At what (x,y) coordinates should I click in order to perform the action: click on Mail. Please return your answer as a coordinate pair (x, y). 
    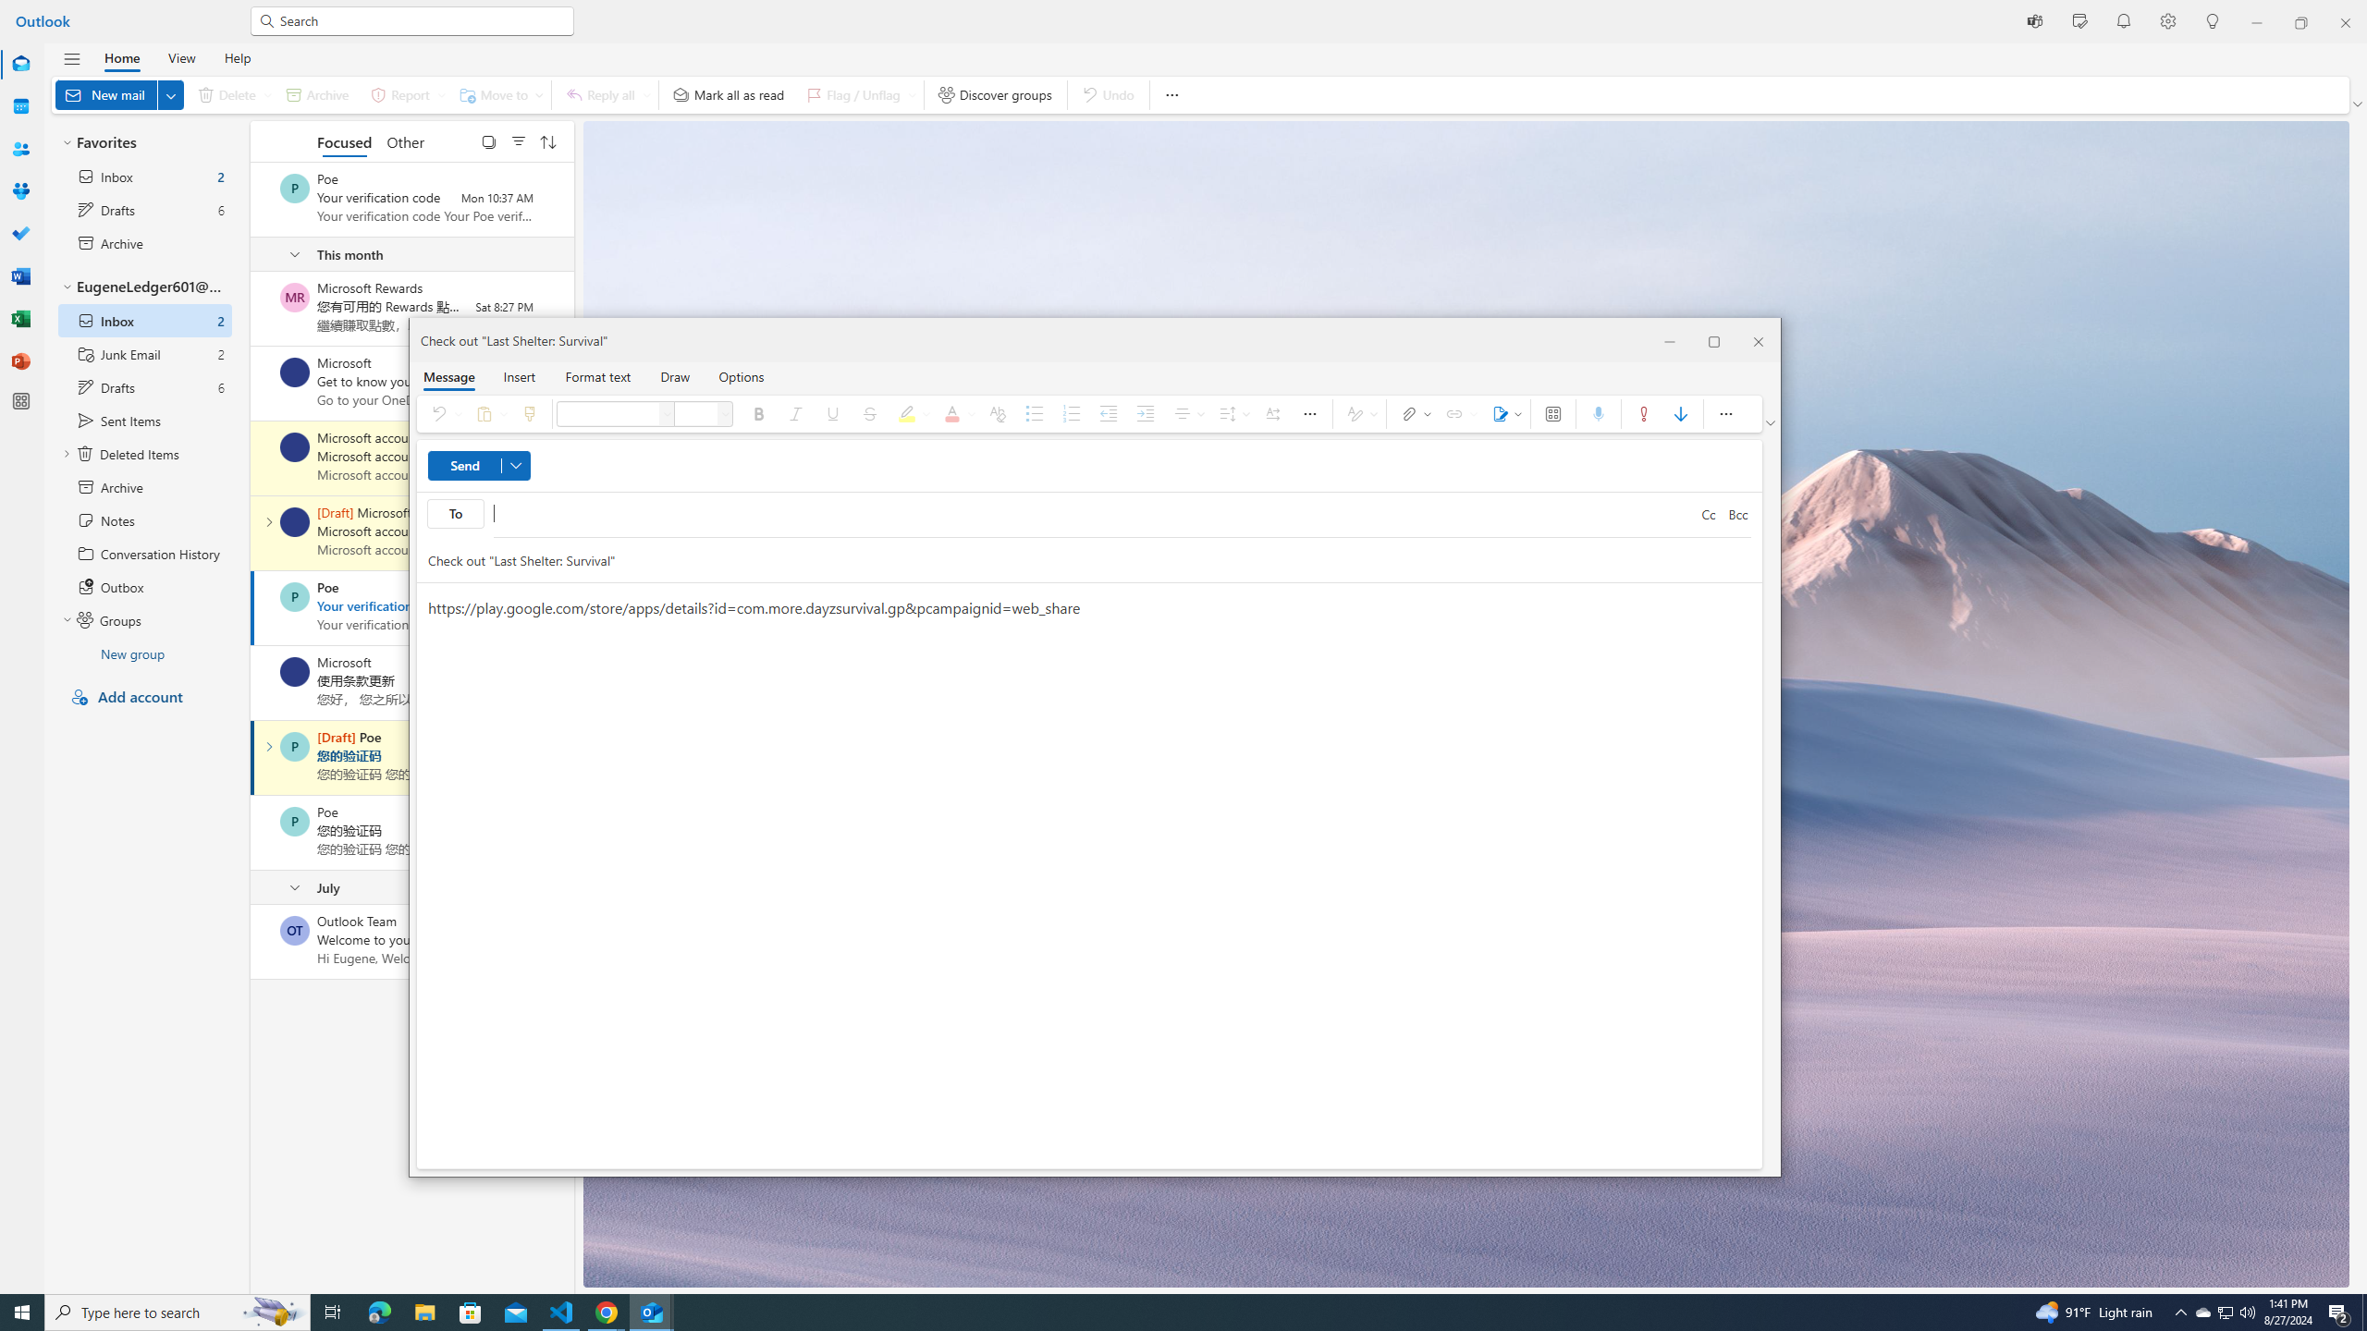
    Looking at the image, I should click on (20, 65).